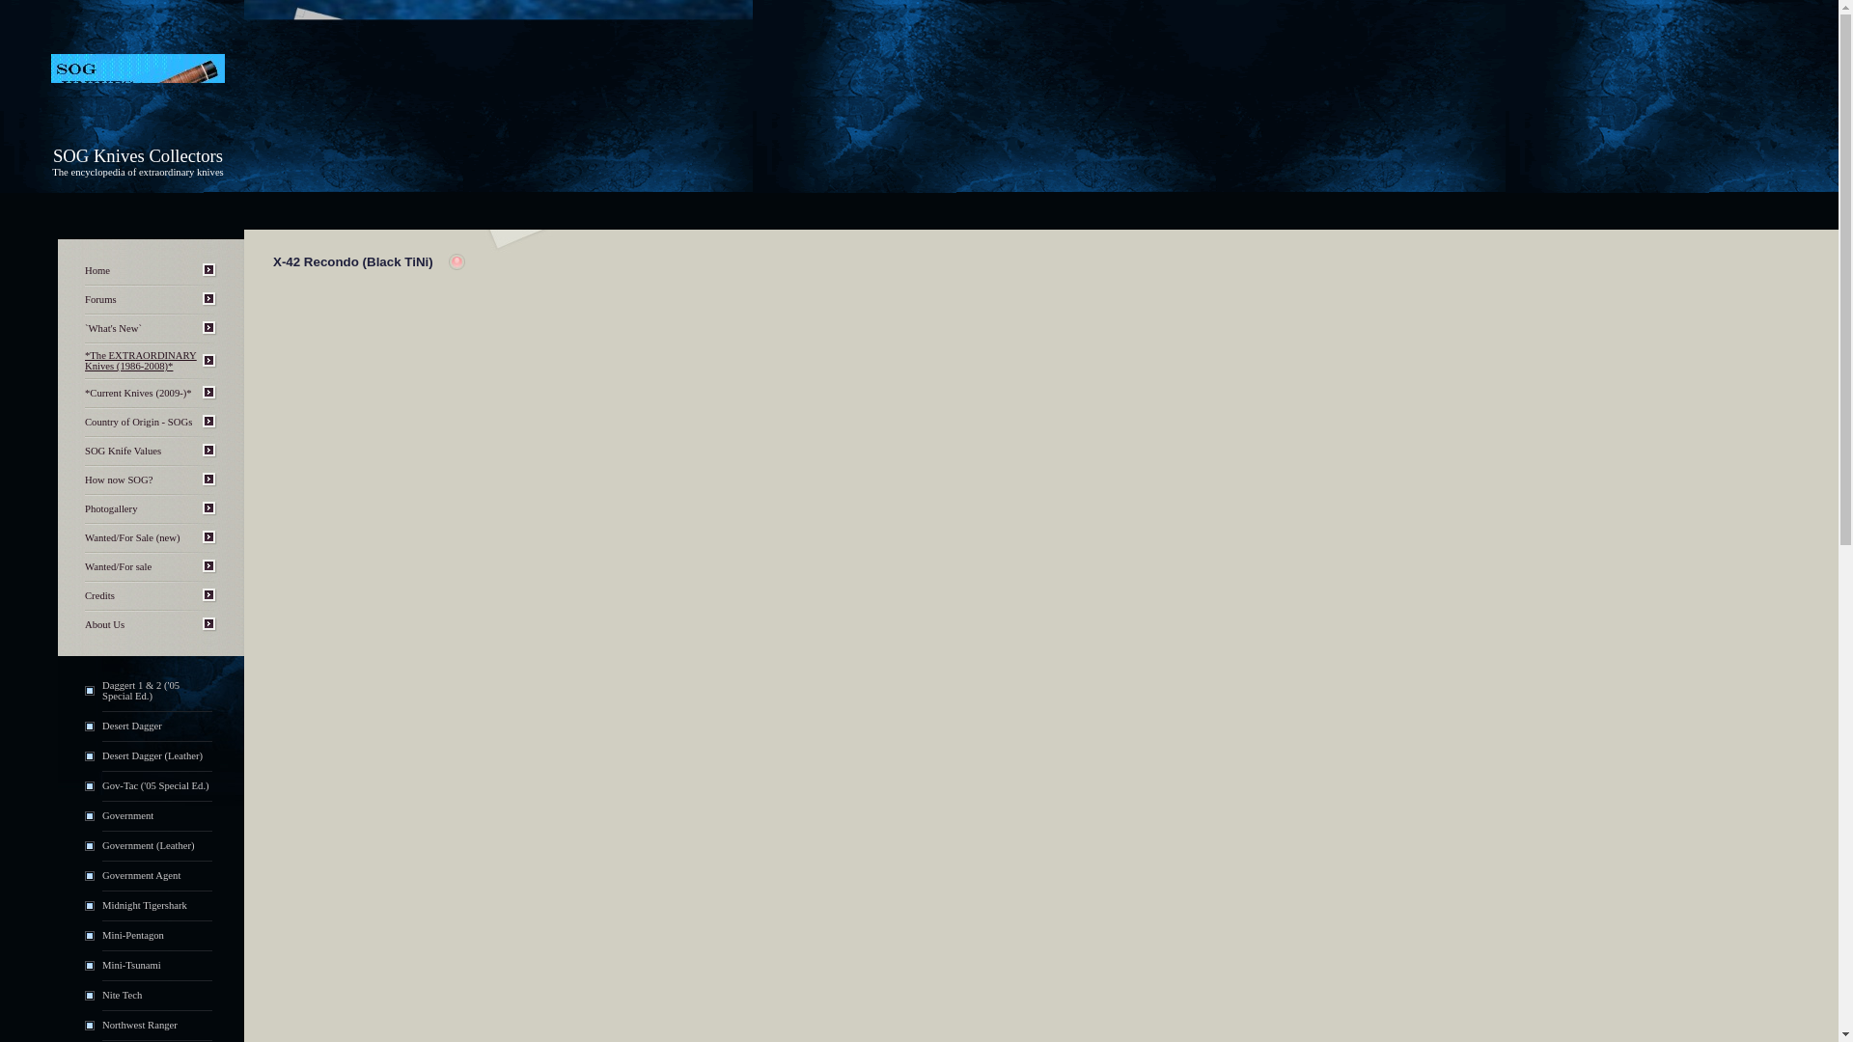  What do you see at coordinates (100, 596) in the screenshot?
I see `Credits` at bounding box center [100, 596].